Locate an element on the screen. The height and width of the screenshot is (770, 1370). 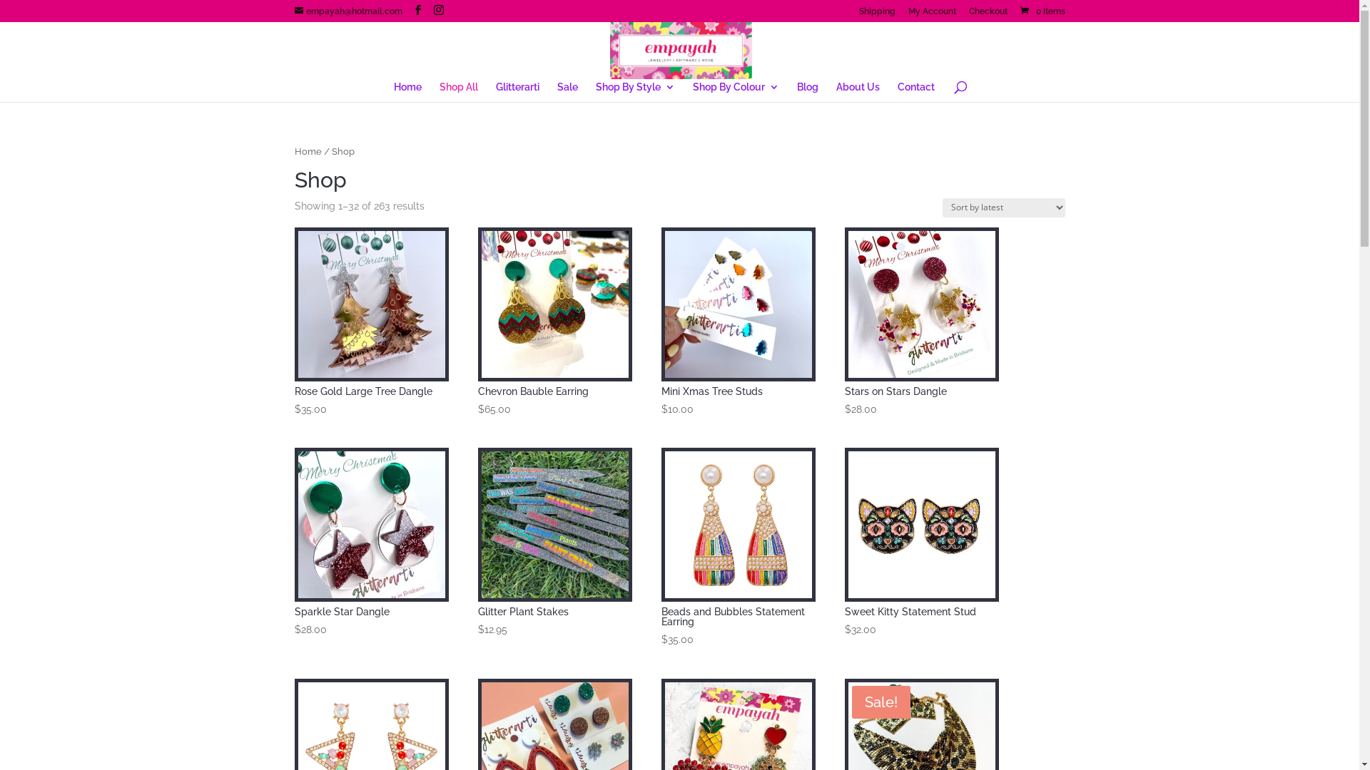
Sale is located at coordinates (568, 92).